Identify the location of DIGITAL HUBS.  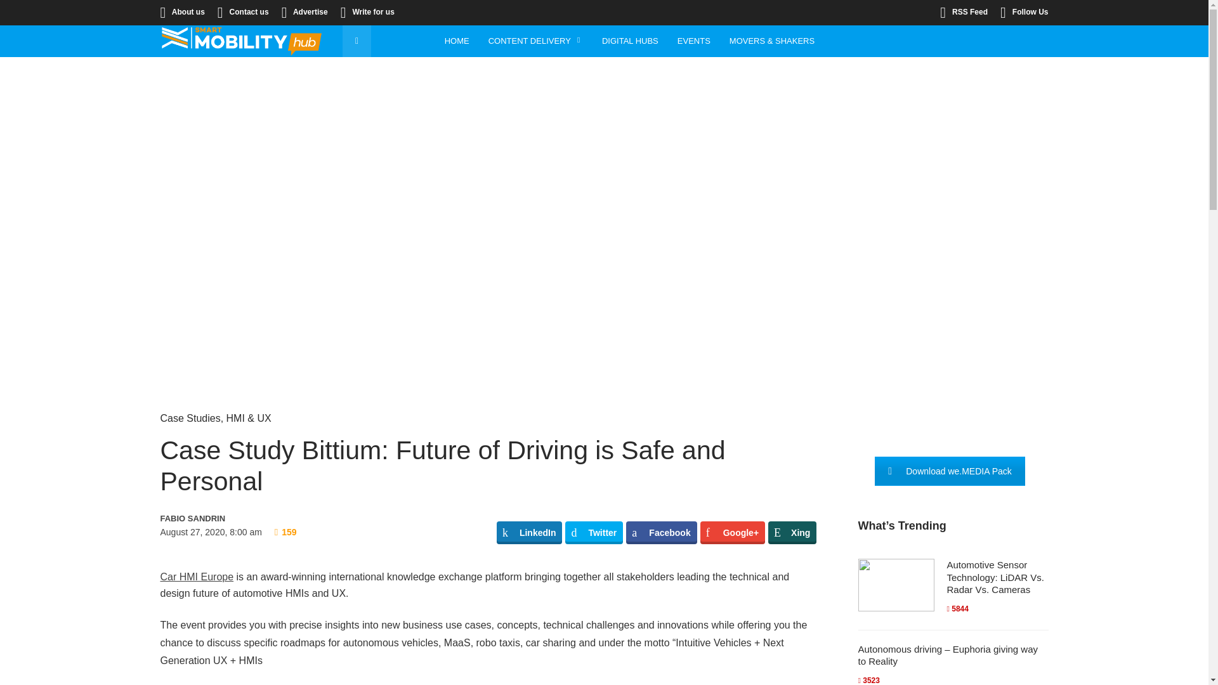
(629, 41).